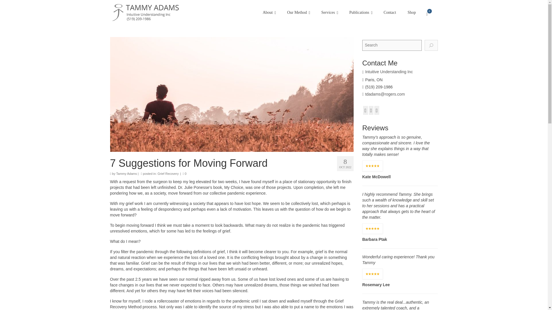 This screenshot has width=552, height=310. Describe the element at coordinates (269, 12) in the screenshot. I see `About` at that location.